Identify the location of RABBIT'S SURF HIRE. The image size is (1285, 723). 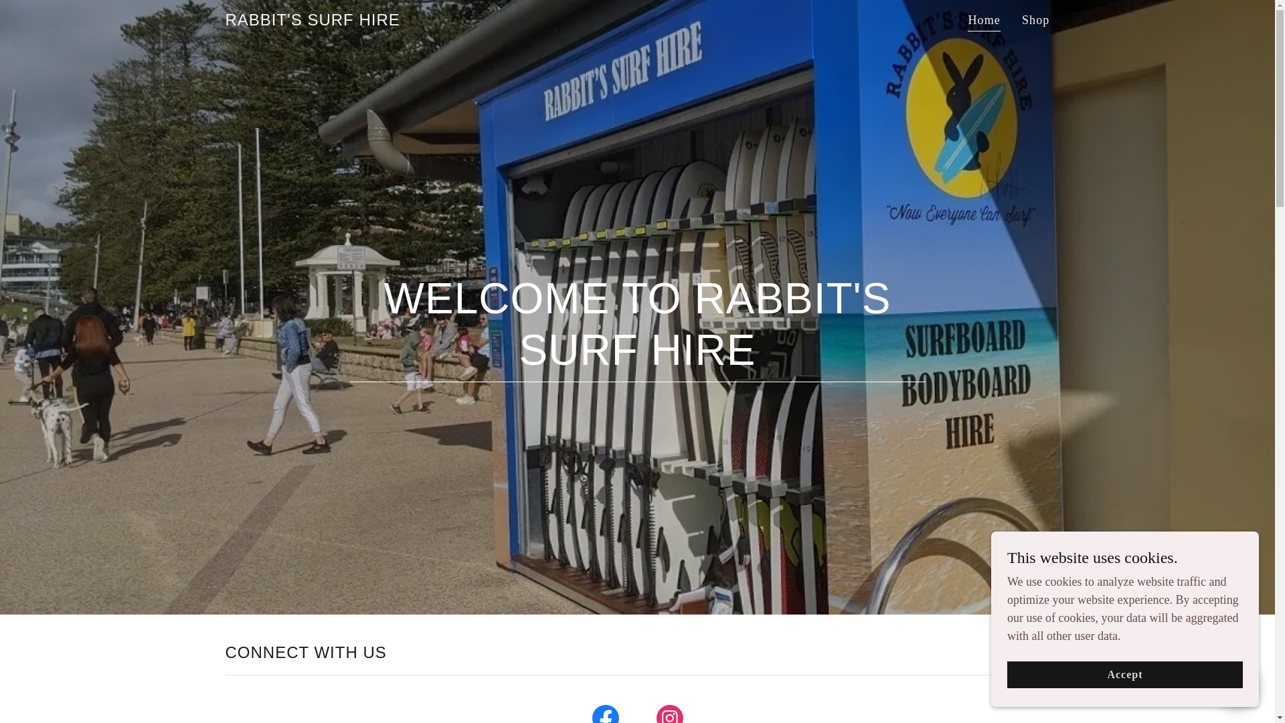
(312, 21).